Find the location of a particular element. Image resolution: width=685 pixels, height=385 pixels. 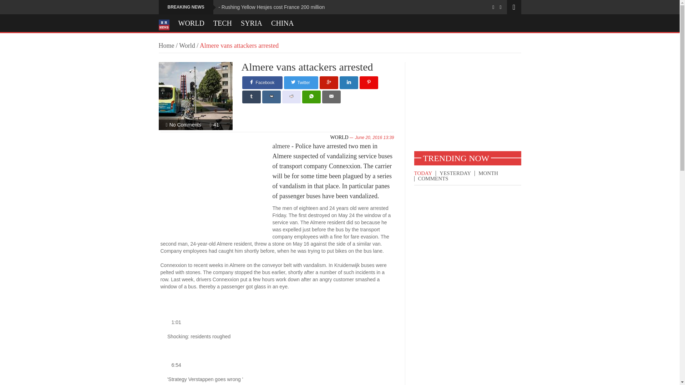

Comment on Almere vans attackers arrested is located at coordinates (185, 125).